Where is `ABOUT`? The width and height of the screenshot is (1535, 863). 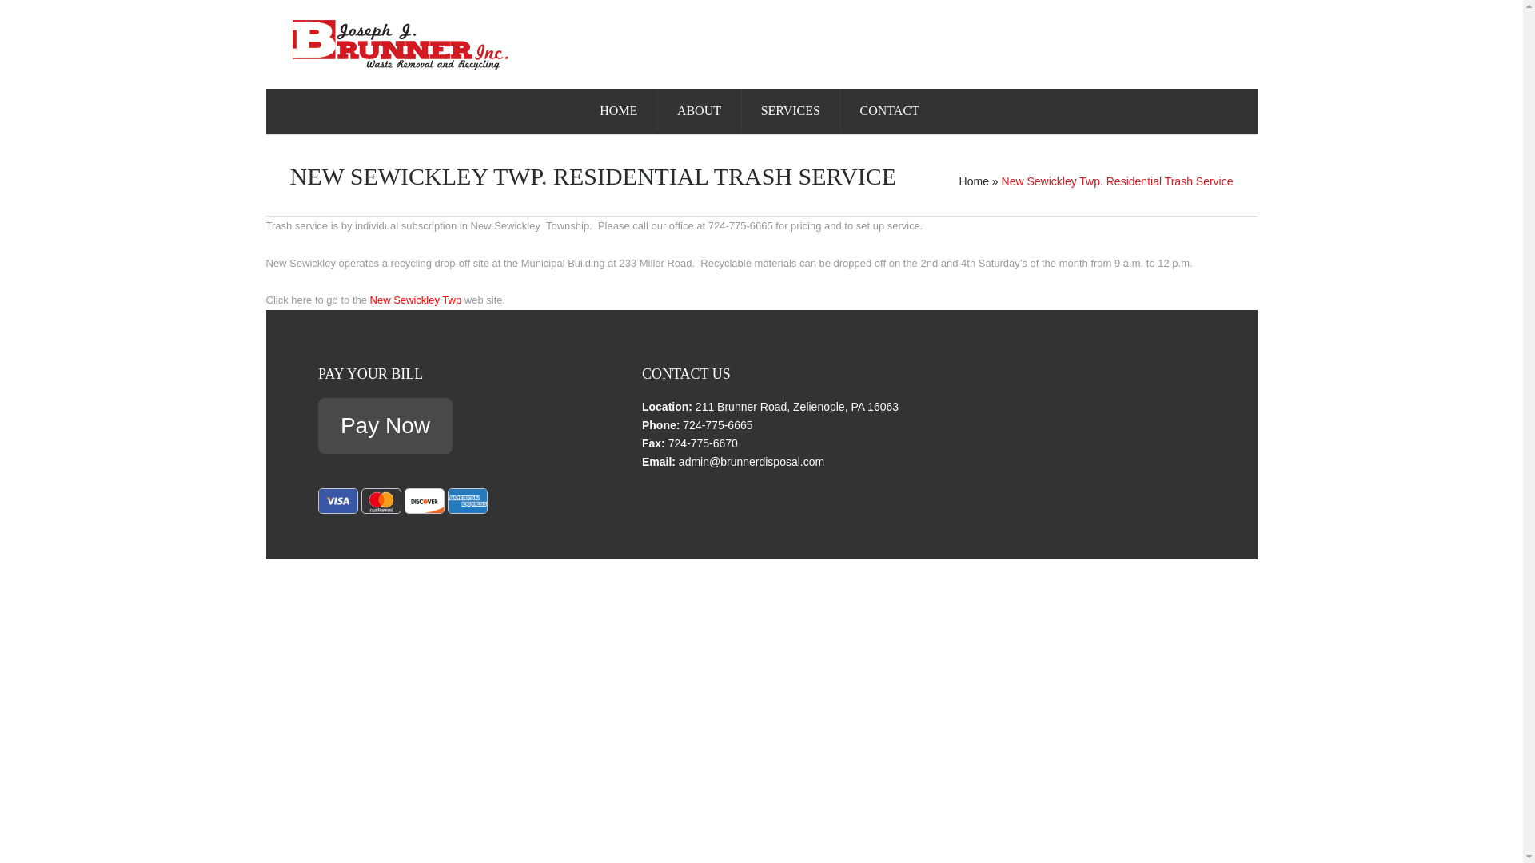 ABOUT is located at coordinates (699, 110).